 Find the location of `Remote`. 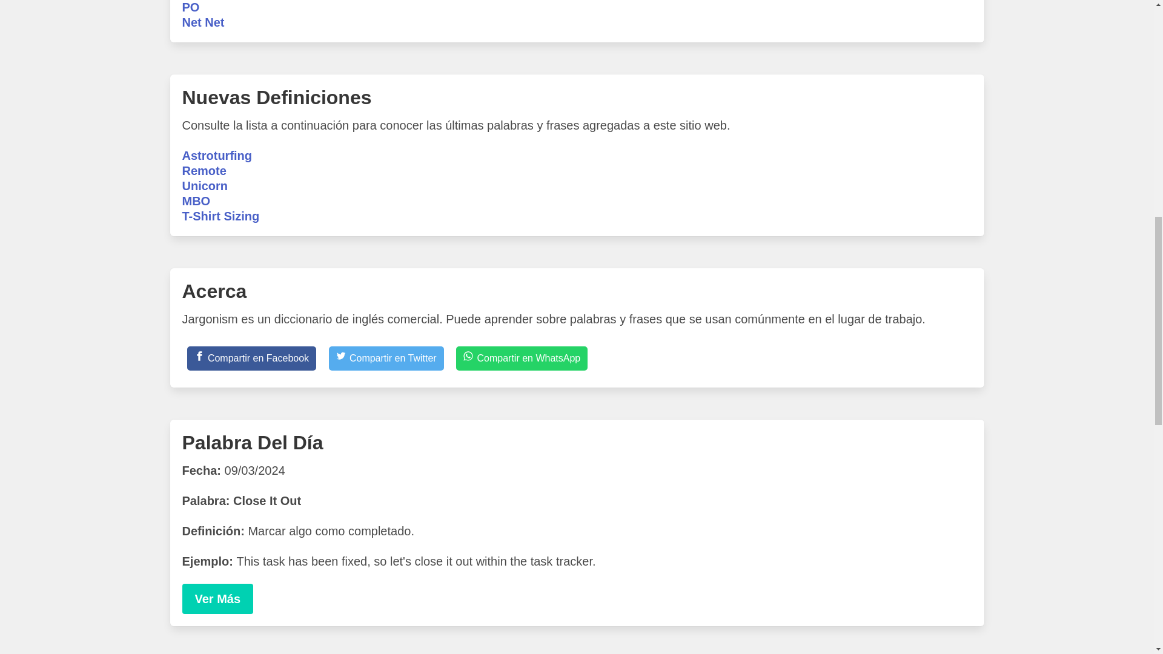

Remote is located at coordinates (204, 171).